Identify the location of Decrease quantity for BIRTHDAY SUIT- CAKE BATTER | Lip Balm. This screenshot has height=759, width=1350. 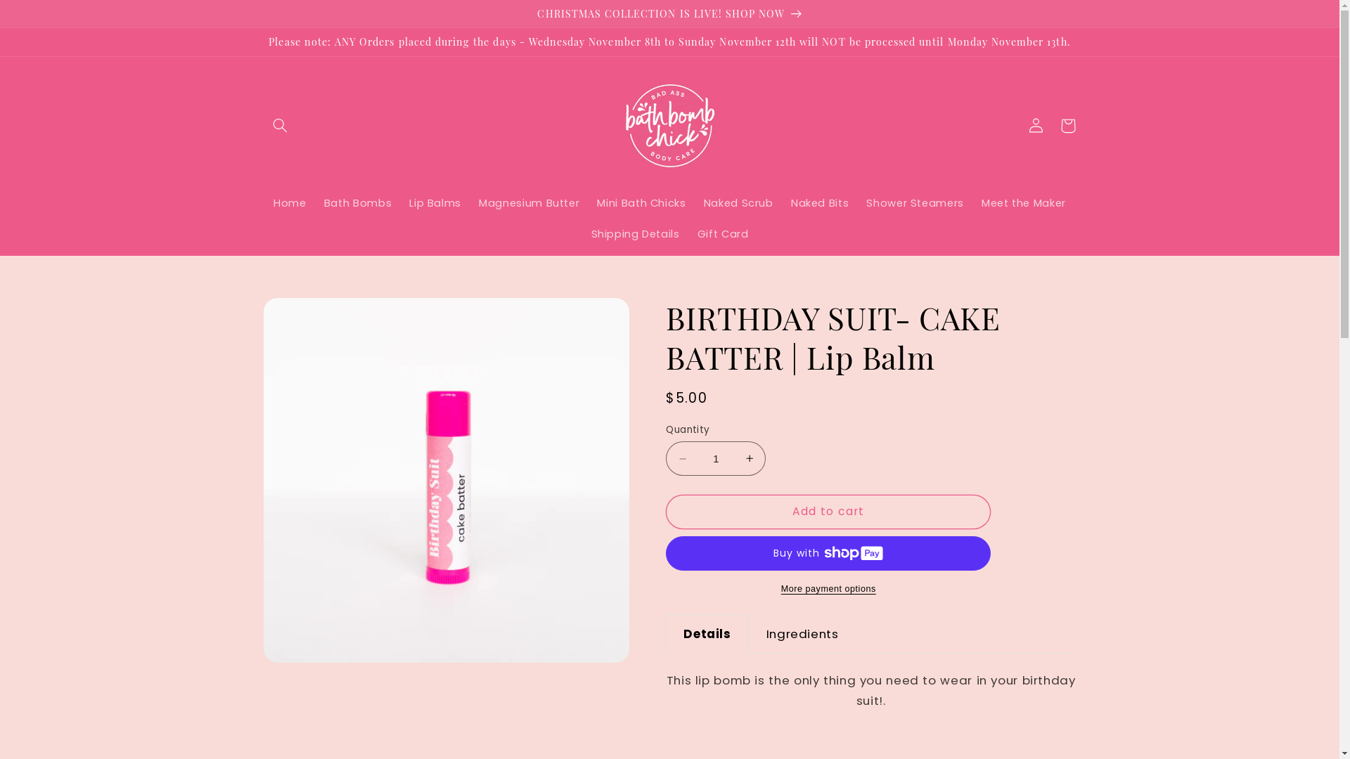
(682, 458).